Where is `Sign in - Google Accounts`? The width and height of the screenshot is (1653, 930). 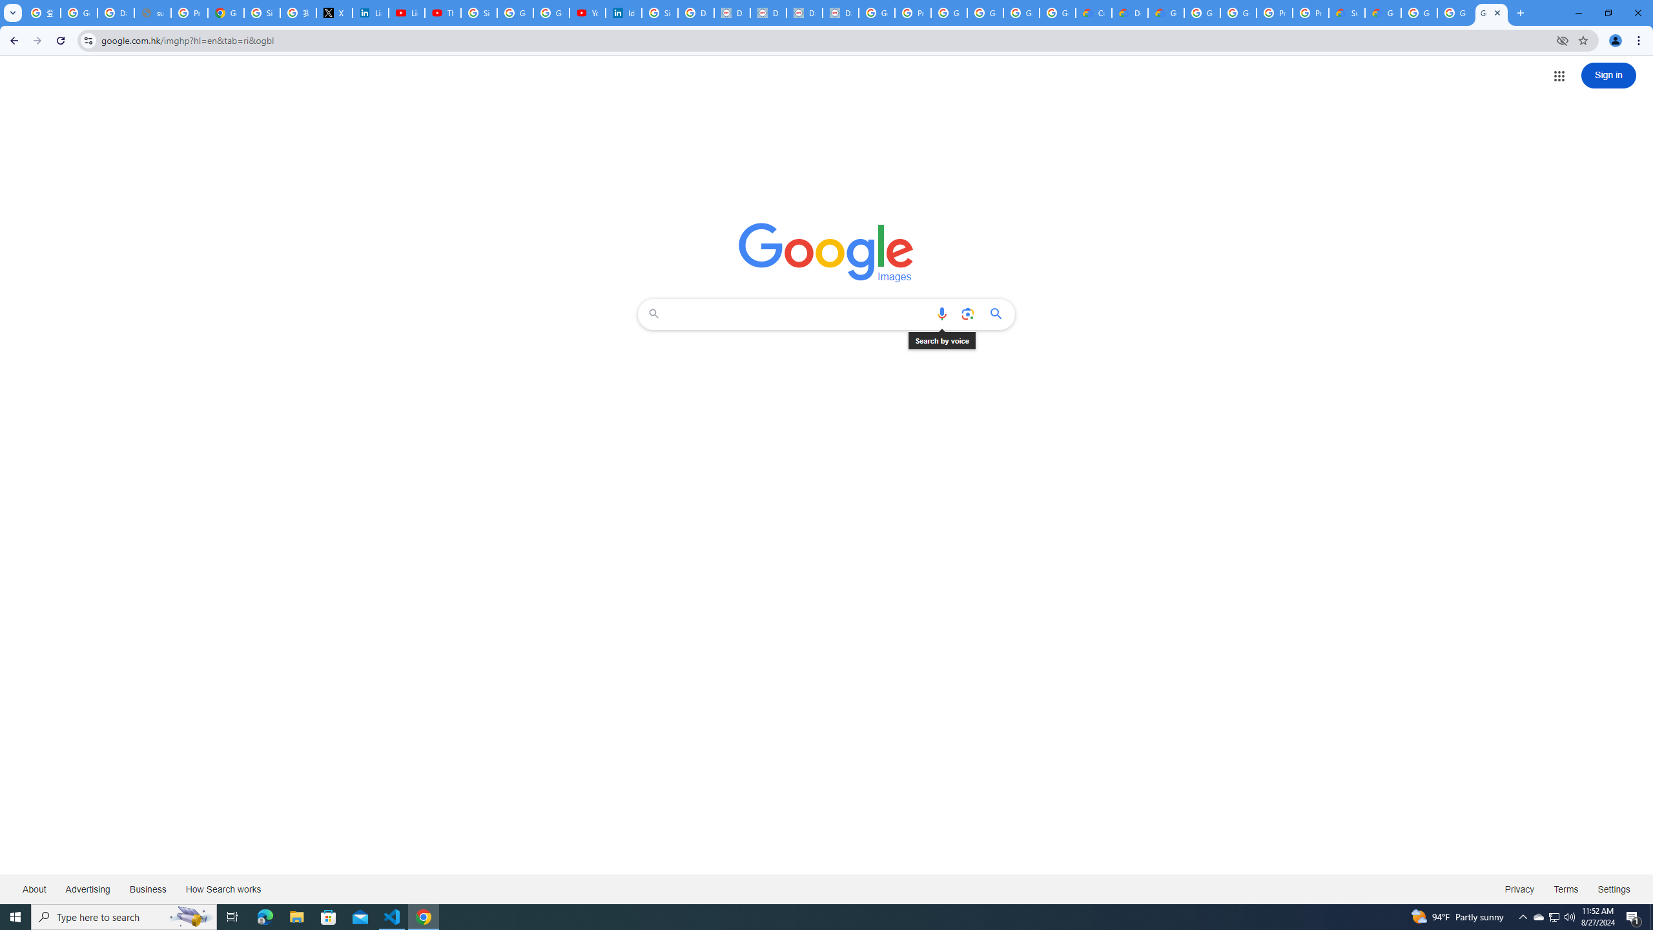 Sign in - Google Accounts is located at coordinates (262, 13).